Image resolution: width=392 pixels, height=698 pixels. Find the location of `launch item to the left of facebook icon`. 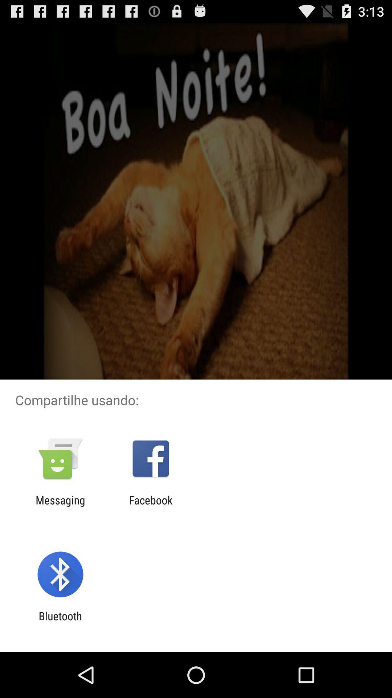

launch item to the left of facebook icon is located at coordinates (60, 506).